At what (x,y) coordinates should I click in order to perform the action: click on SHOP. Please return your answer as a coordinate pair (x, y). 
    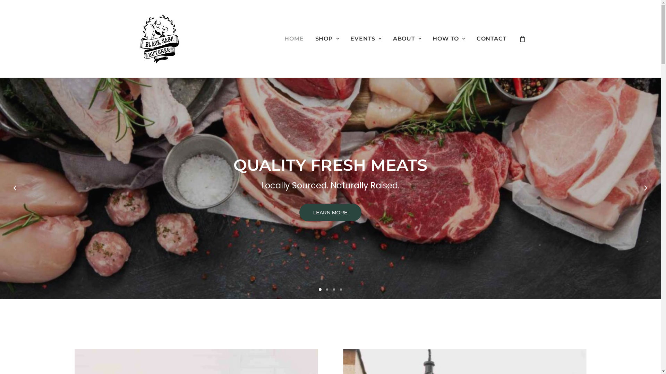
    Looking at the image, I should click on (327, 39).